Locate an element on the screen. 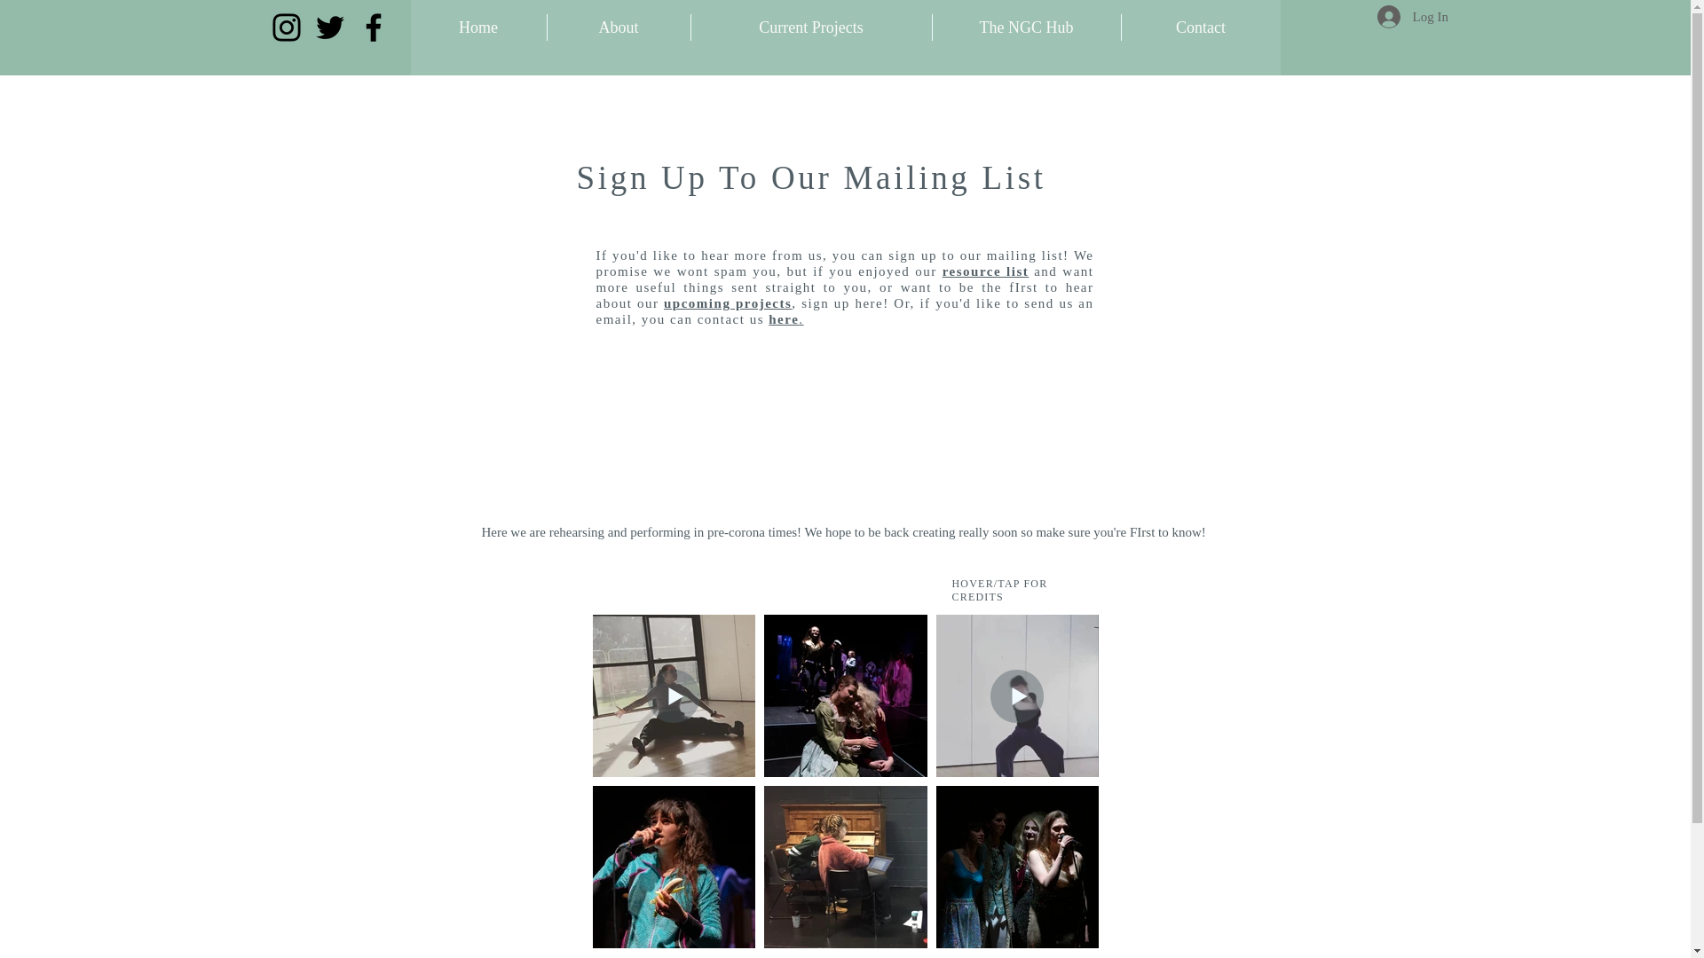 This screenshot has width=1704, height=958. Current Projects is located at coordinates (809, 27).